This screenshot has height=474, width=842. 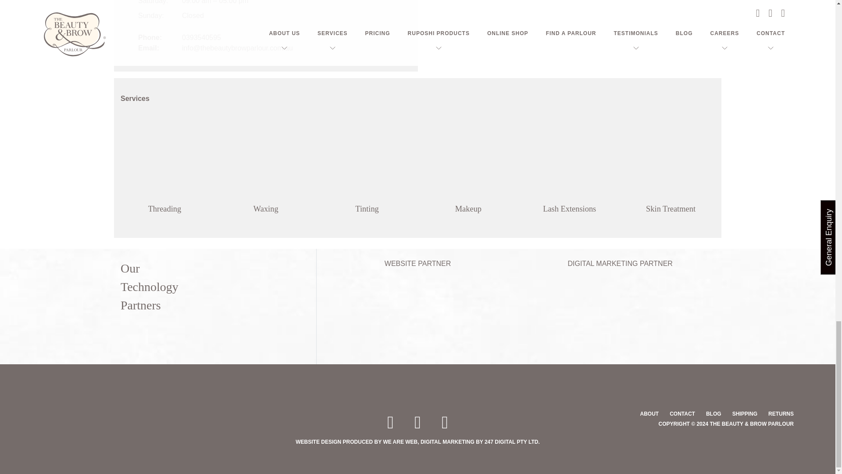 I want to click on image4, so click(x=569, y=157).